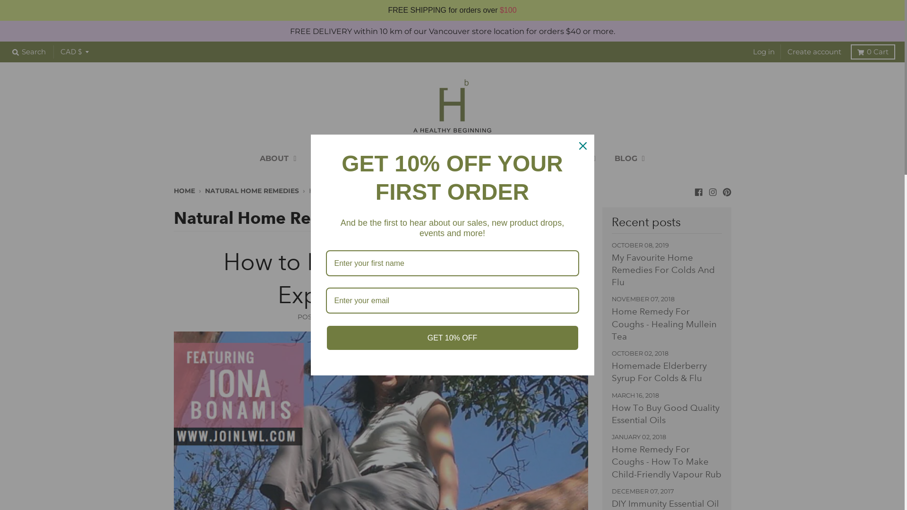 The width and height of the screenshot is (907, 510). Describe the element at coordinates (630, 159) in the screenshot. I see `BLOG` at that location.